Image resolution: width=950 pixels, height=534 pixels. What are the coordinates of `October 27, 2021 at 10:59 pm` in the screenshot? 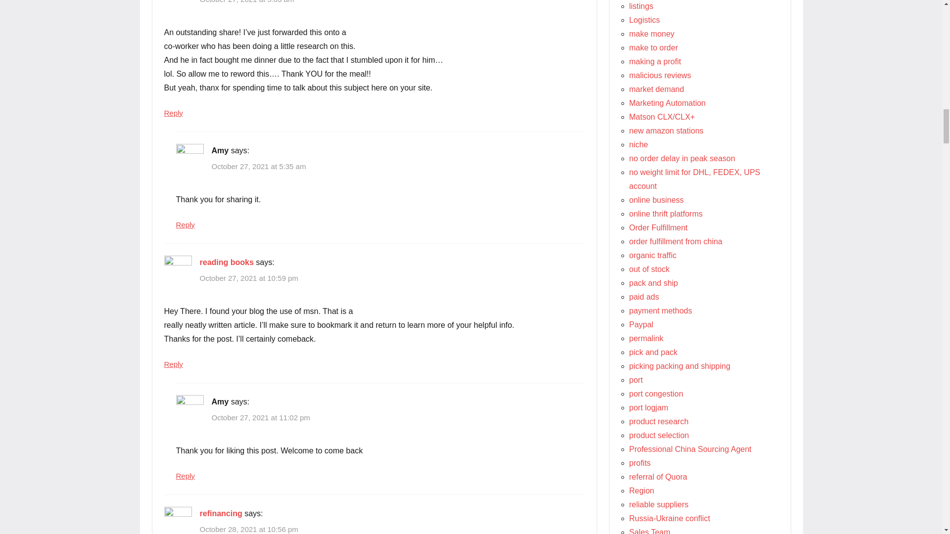 It's located at (248, 278).